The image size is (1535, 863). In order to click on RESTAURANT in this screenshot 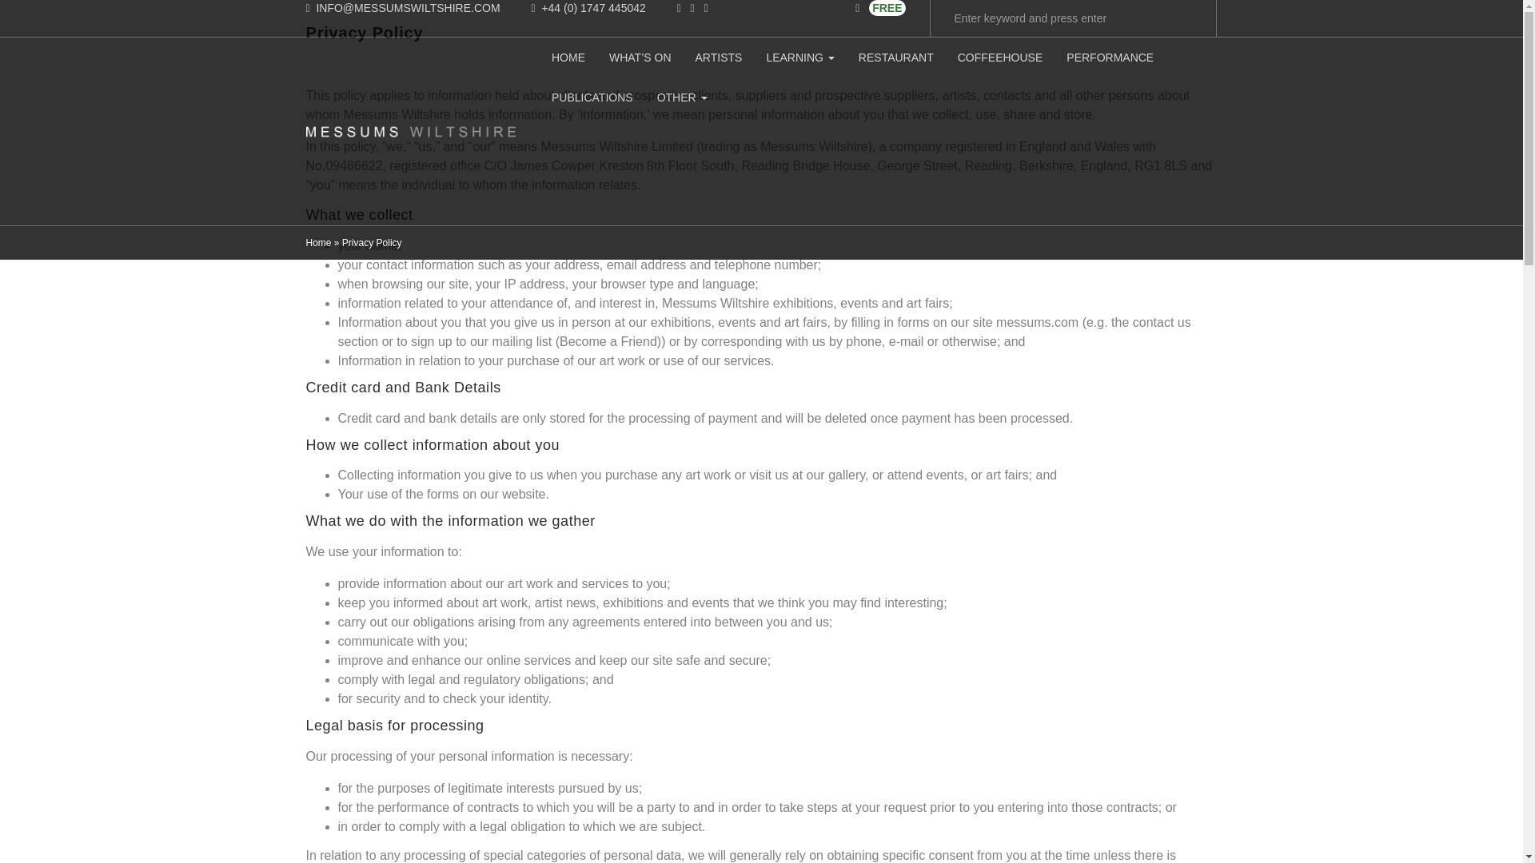, I will do `click(895, 58)`.